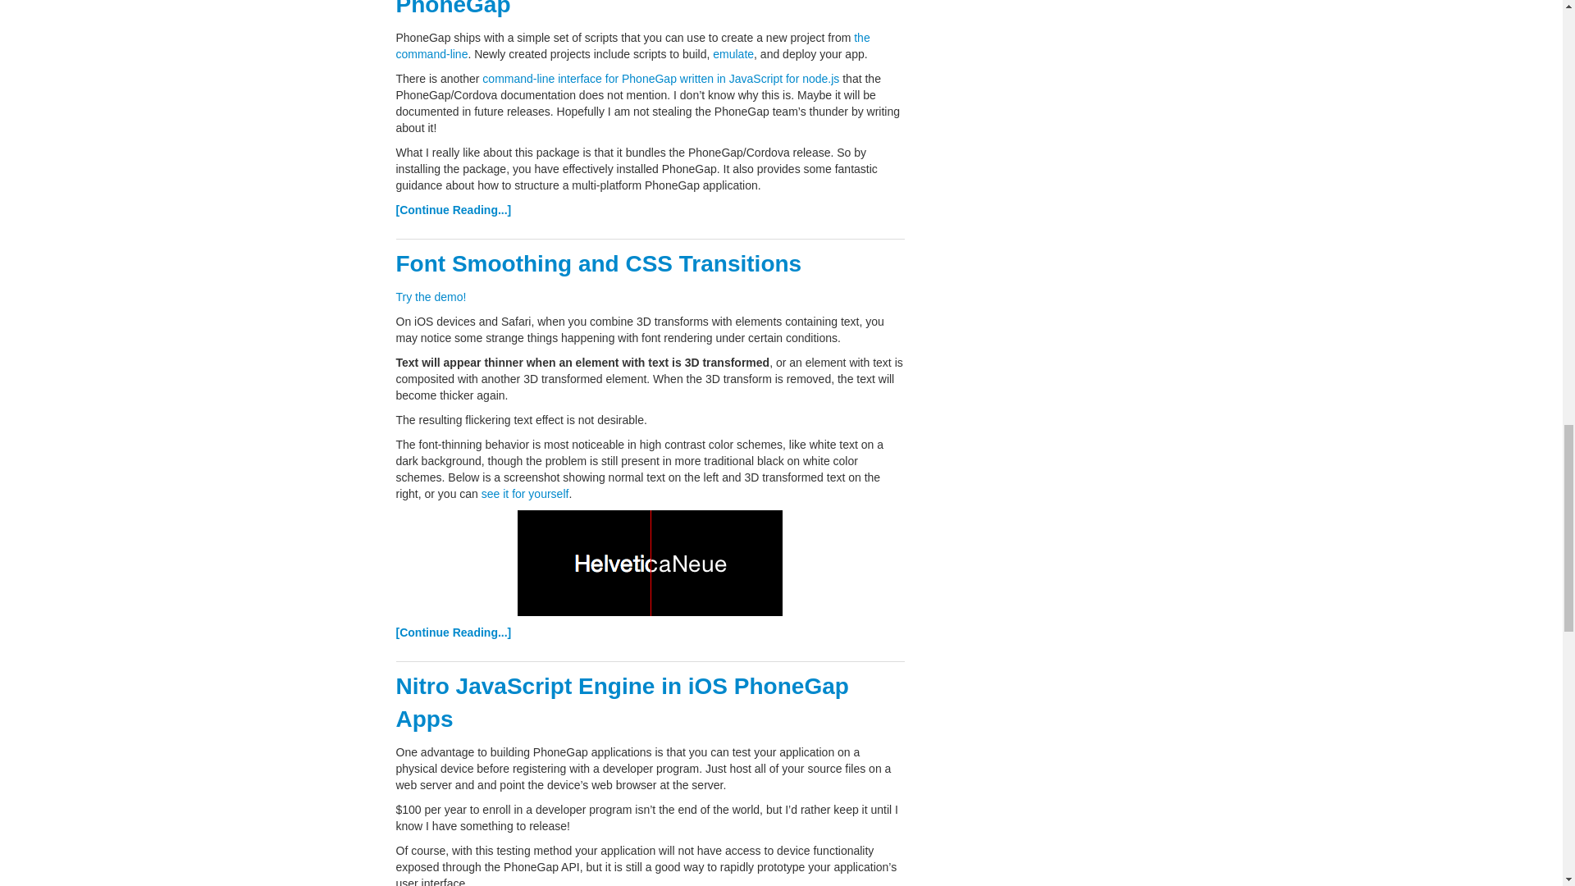  I want to click on Font Smoothing and CSS Transitions, so click(598, 263).